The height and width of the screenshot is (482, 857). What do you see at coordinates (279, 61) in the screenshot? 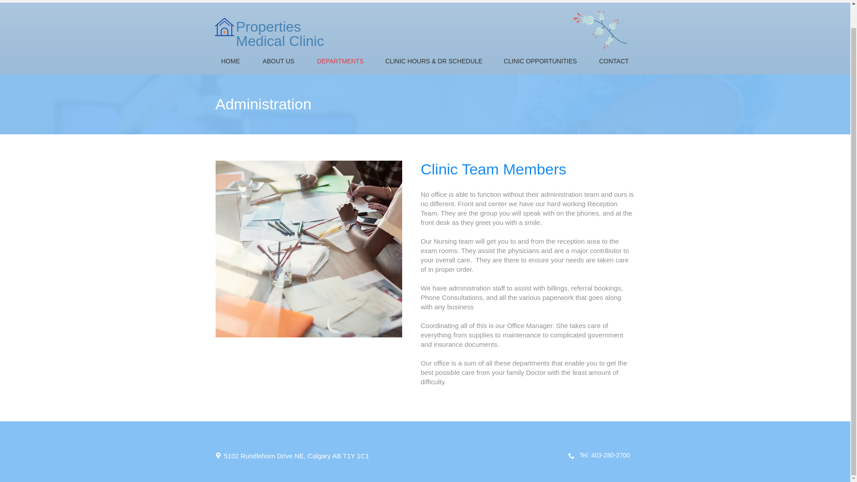
I see `ABOUT US` at bounding box center [279, 61].